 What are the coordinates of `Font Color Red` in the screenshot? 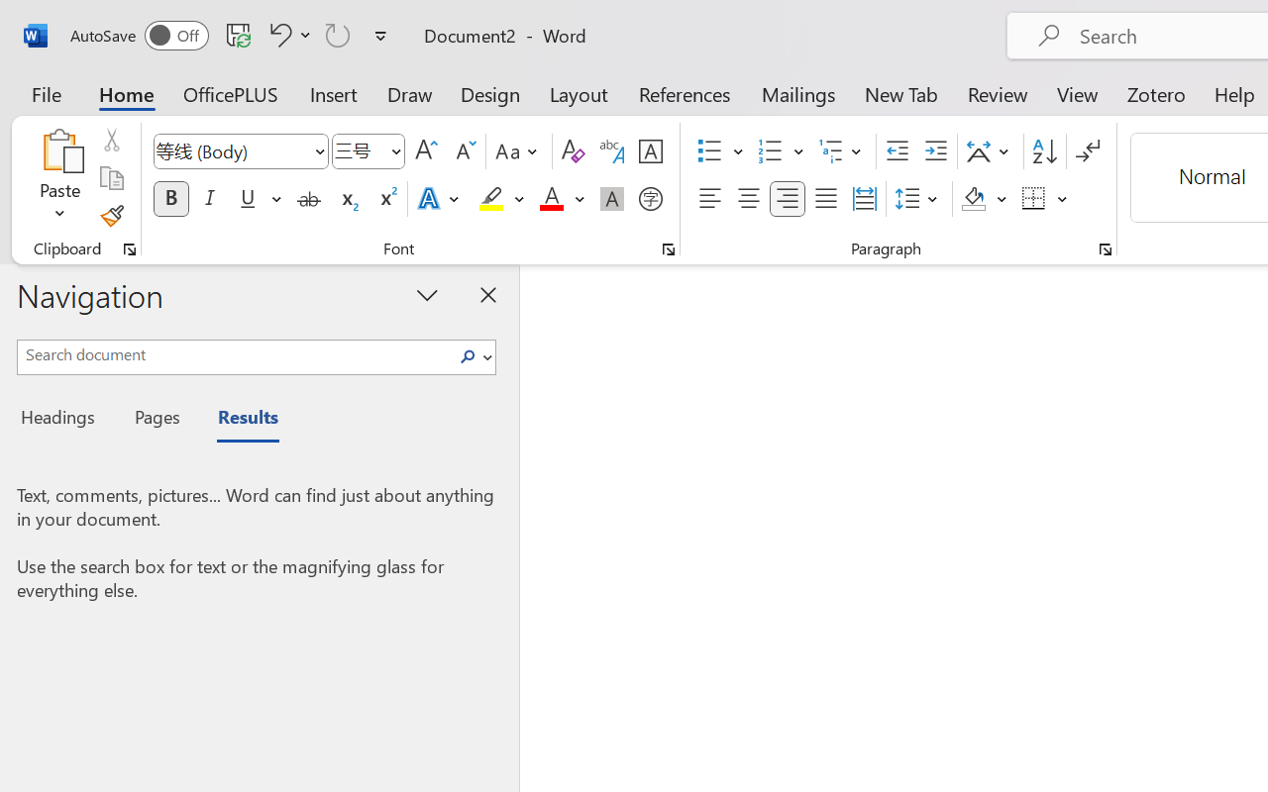 It's located at (551, 199).